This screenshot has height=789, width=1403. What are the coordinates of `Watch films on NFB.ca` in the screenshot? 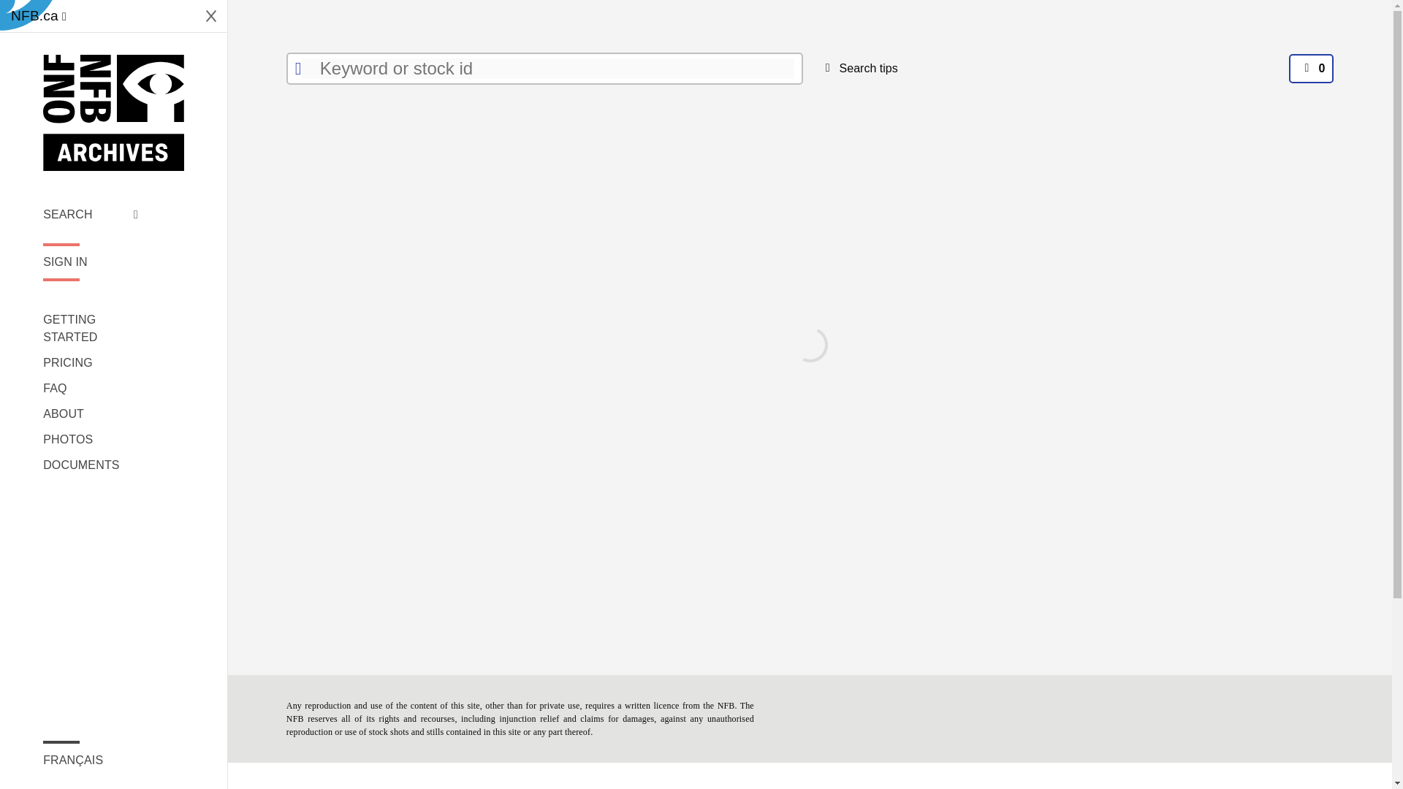 It's located at (38, 16).